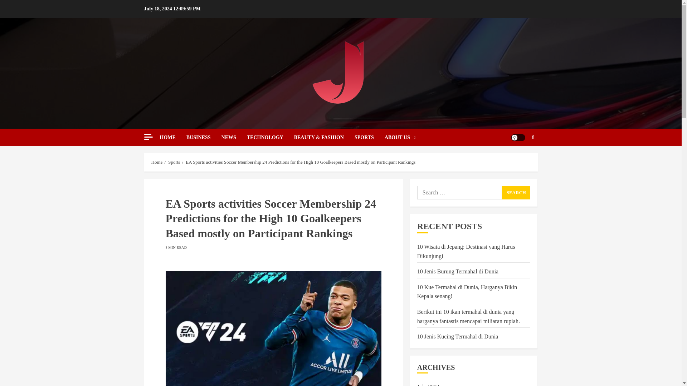 The width and height of the screenshot is (687, 386). Describe the element at coordinates (516, 192) in the screenshot. I see `Search` at that location.